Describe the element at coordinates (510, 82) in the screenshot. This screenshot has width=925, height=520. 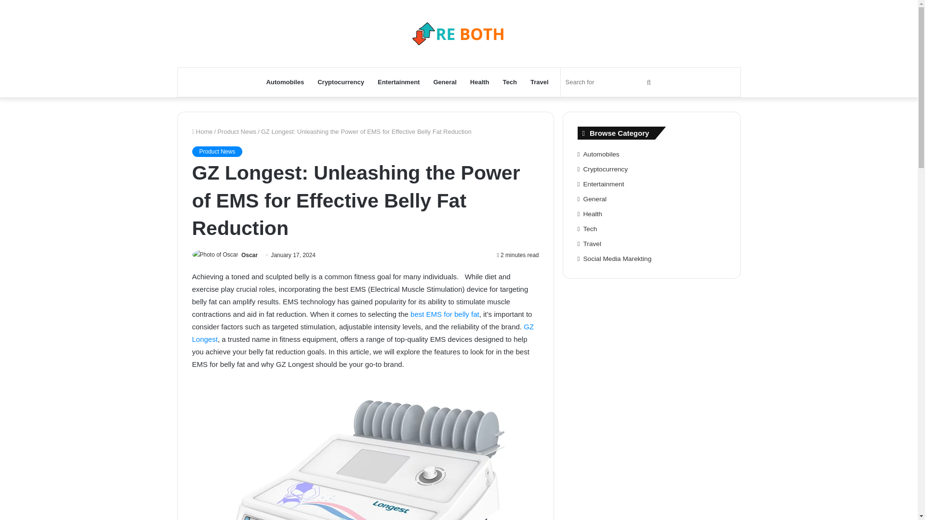
I see `Tech` at that location.